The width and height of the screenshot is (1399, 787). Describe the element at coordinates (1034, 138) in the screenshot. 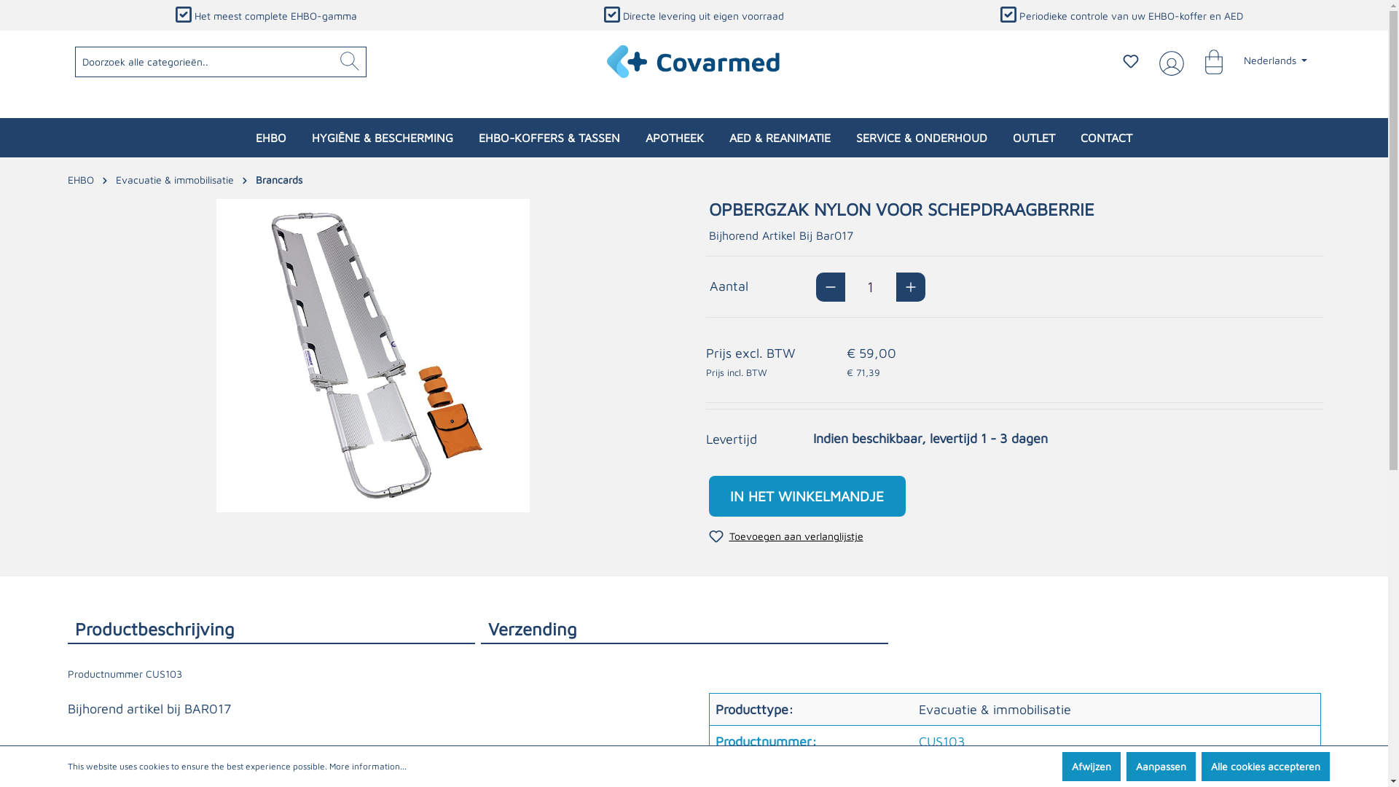

I see `OUTLET` at that location.